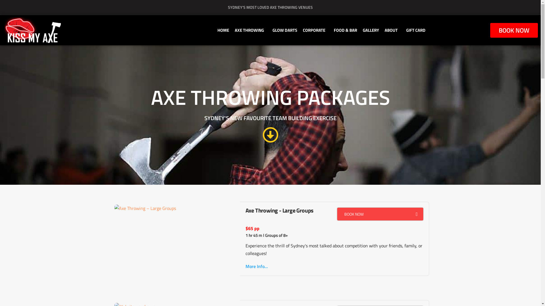 The height and width of the screenshot is (306, 545). I want to click on ABOUT, so click(393, 30).